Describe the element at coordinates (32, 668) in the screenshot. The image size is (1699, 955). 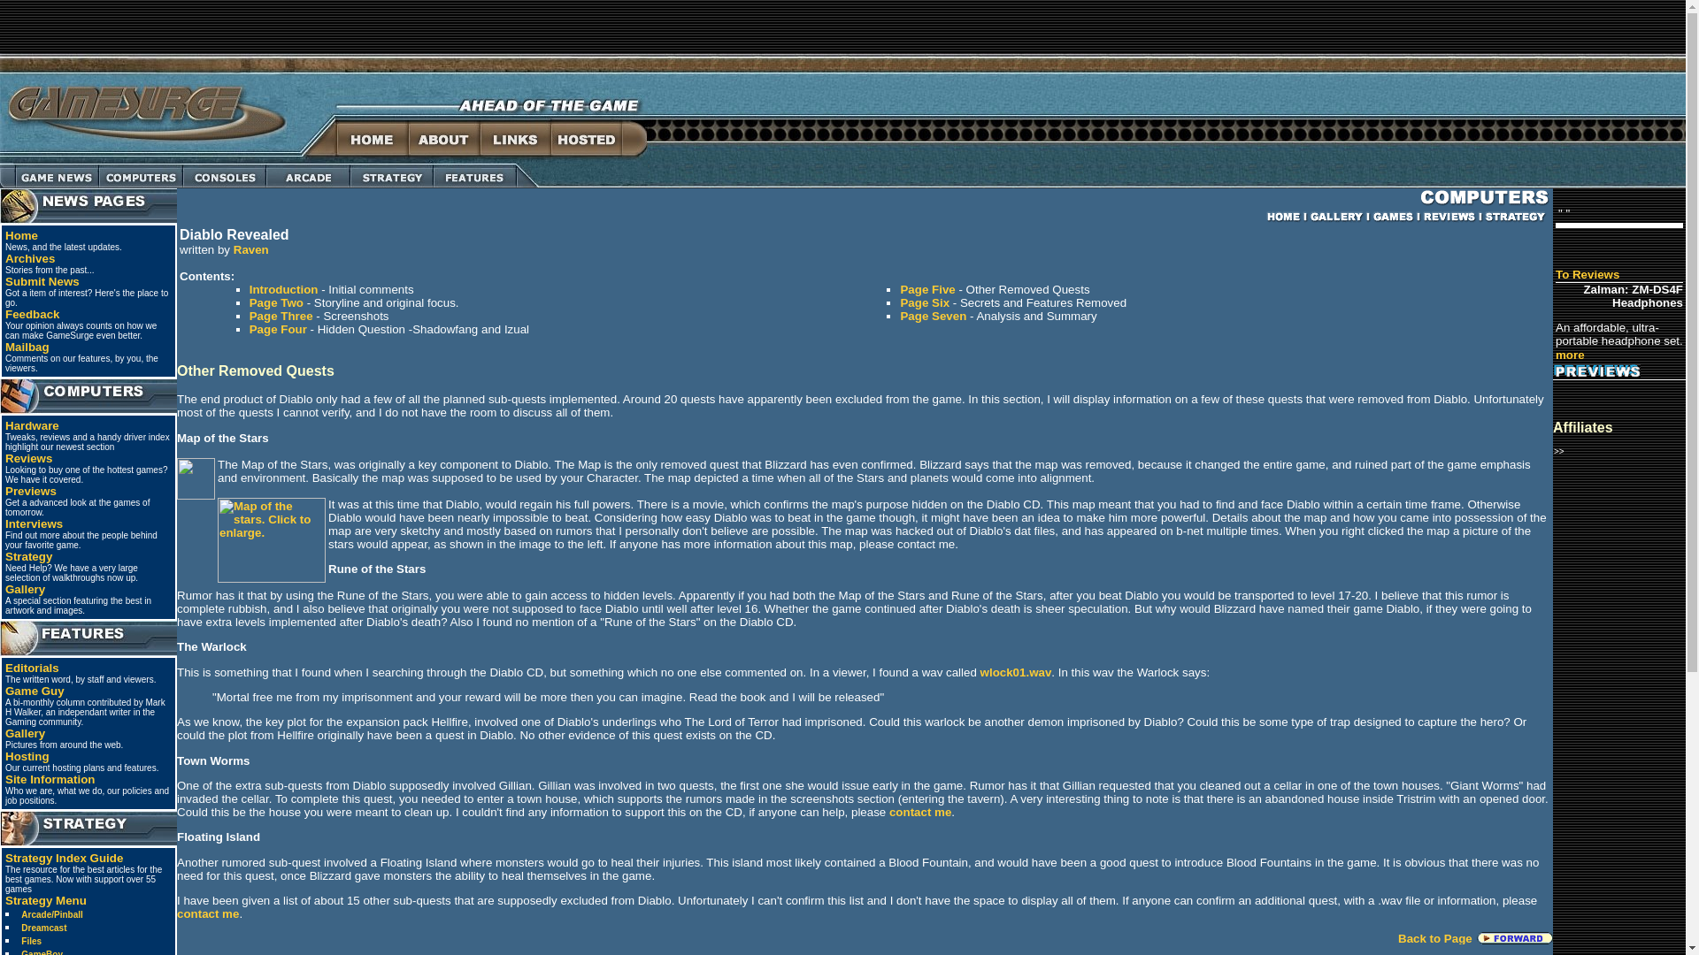
I see `Editorials` at that location.